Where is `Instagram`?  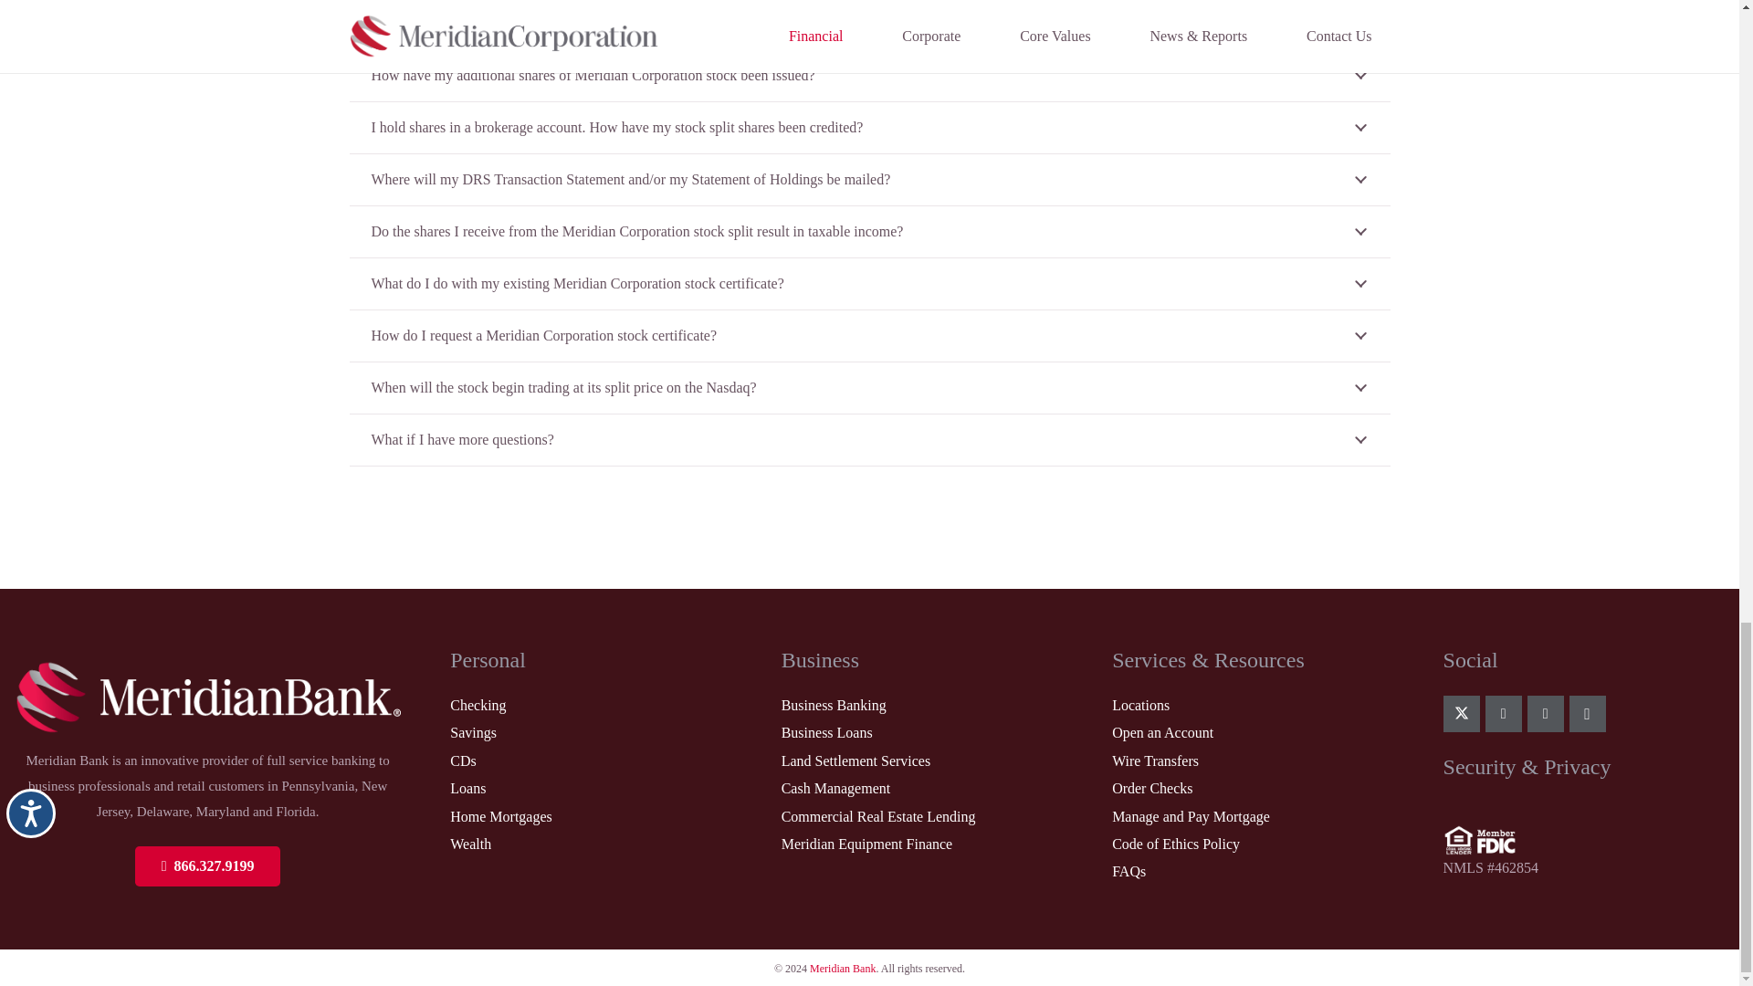
Instagram is located at coordinates (1587, 714).